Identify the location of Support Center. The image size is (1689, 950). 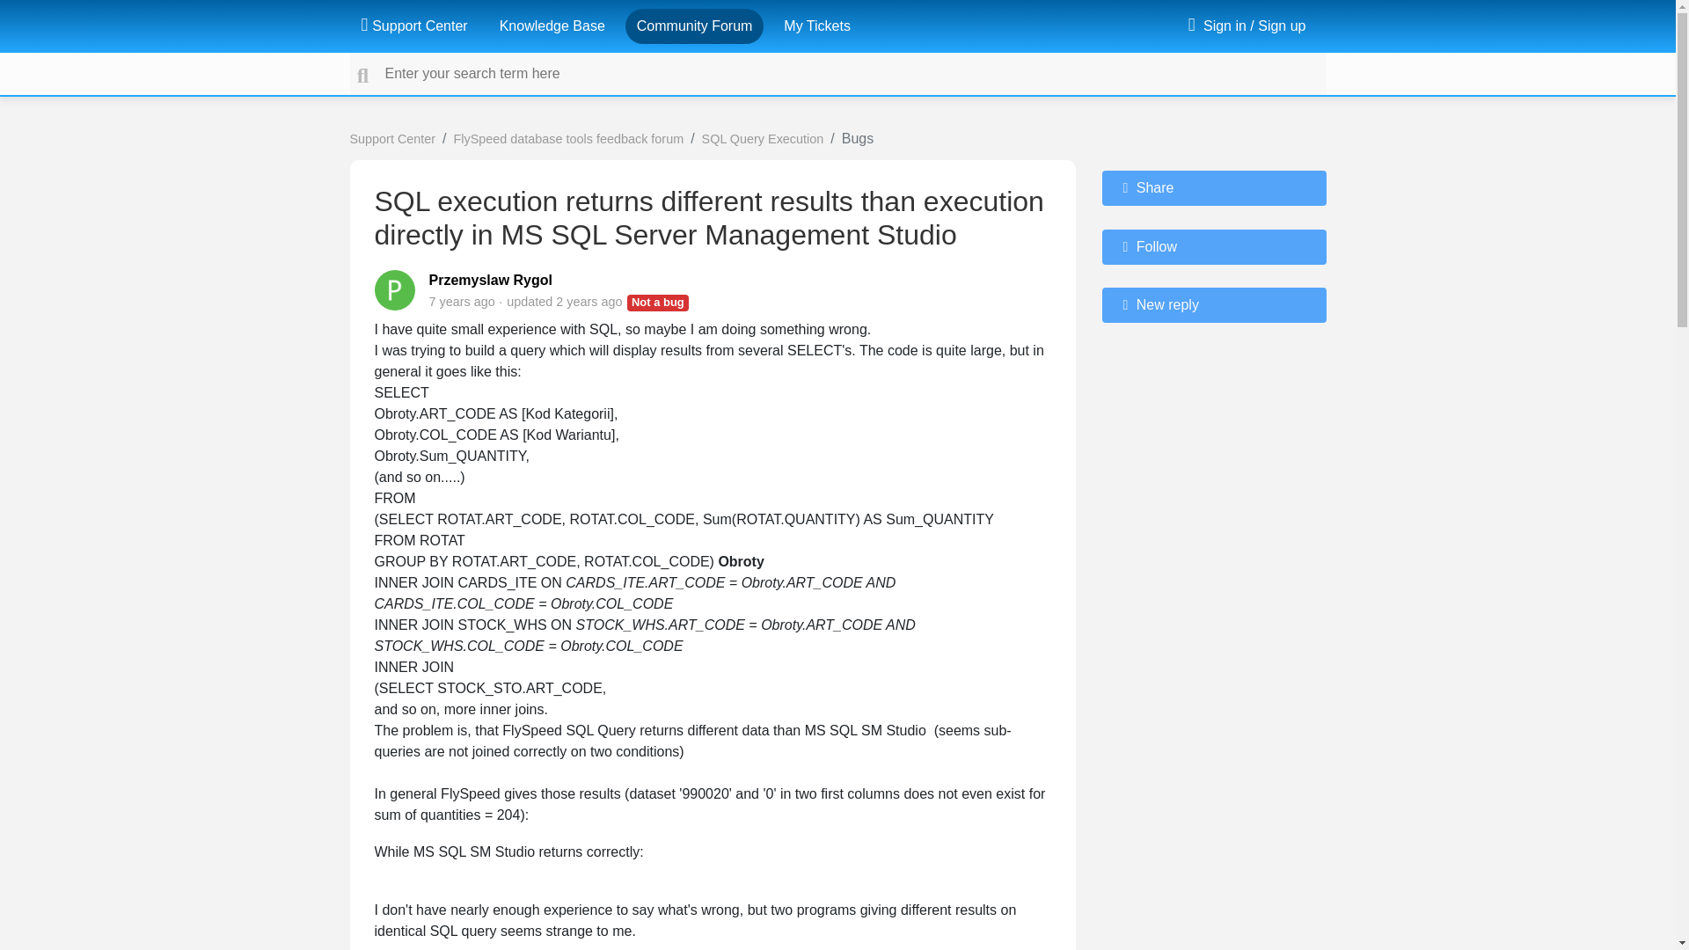
(413, 26).